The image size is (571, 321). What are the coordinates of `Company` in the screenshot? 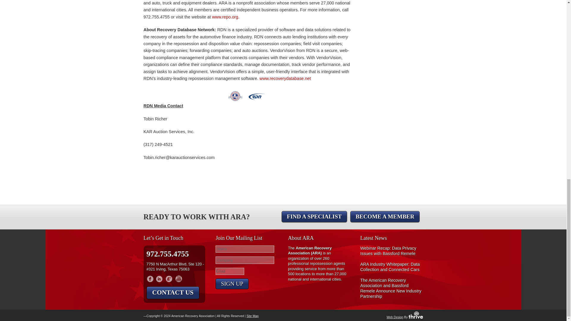 It's located at (245, 260).